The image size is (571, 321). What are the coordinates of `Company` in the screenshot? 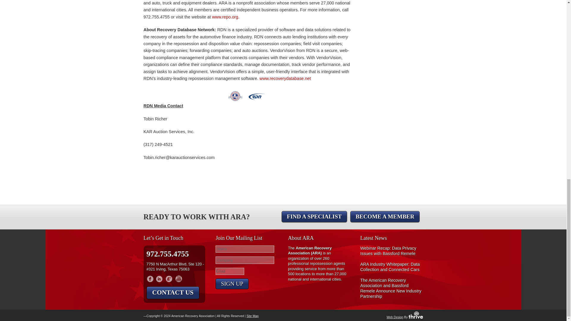 It's located at (245, 260).